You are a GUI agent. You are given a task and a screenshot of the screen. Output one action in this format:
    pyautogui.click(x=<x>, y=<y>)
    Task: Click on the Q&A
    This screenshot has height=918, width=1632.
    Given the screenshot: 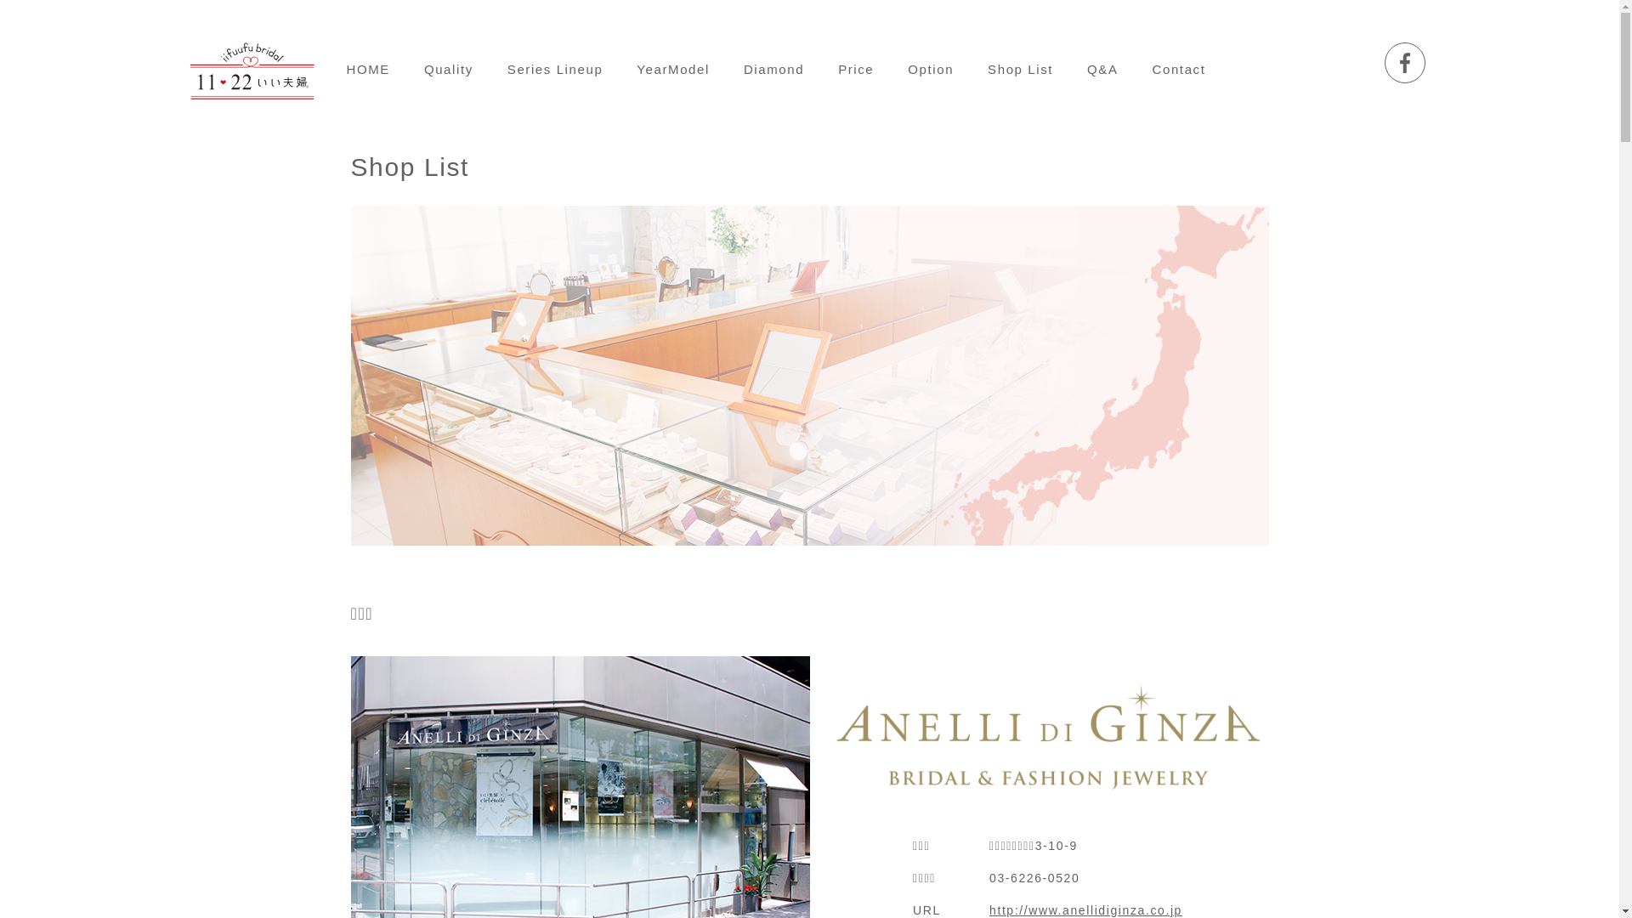 What is the action you would take?
    pyautogui.click(x=1102, y=70)
    